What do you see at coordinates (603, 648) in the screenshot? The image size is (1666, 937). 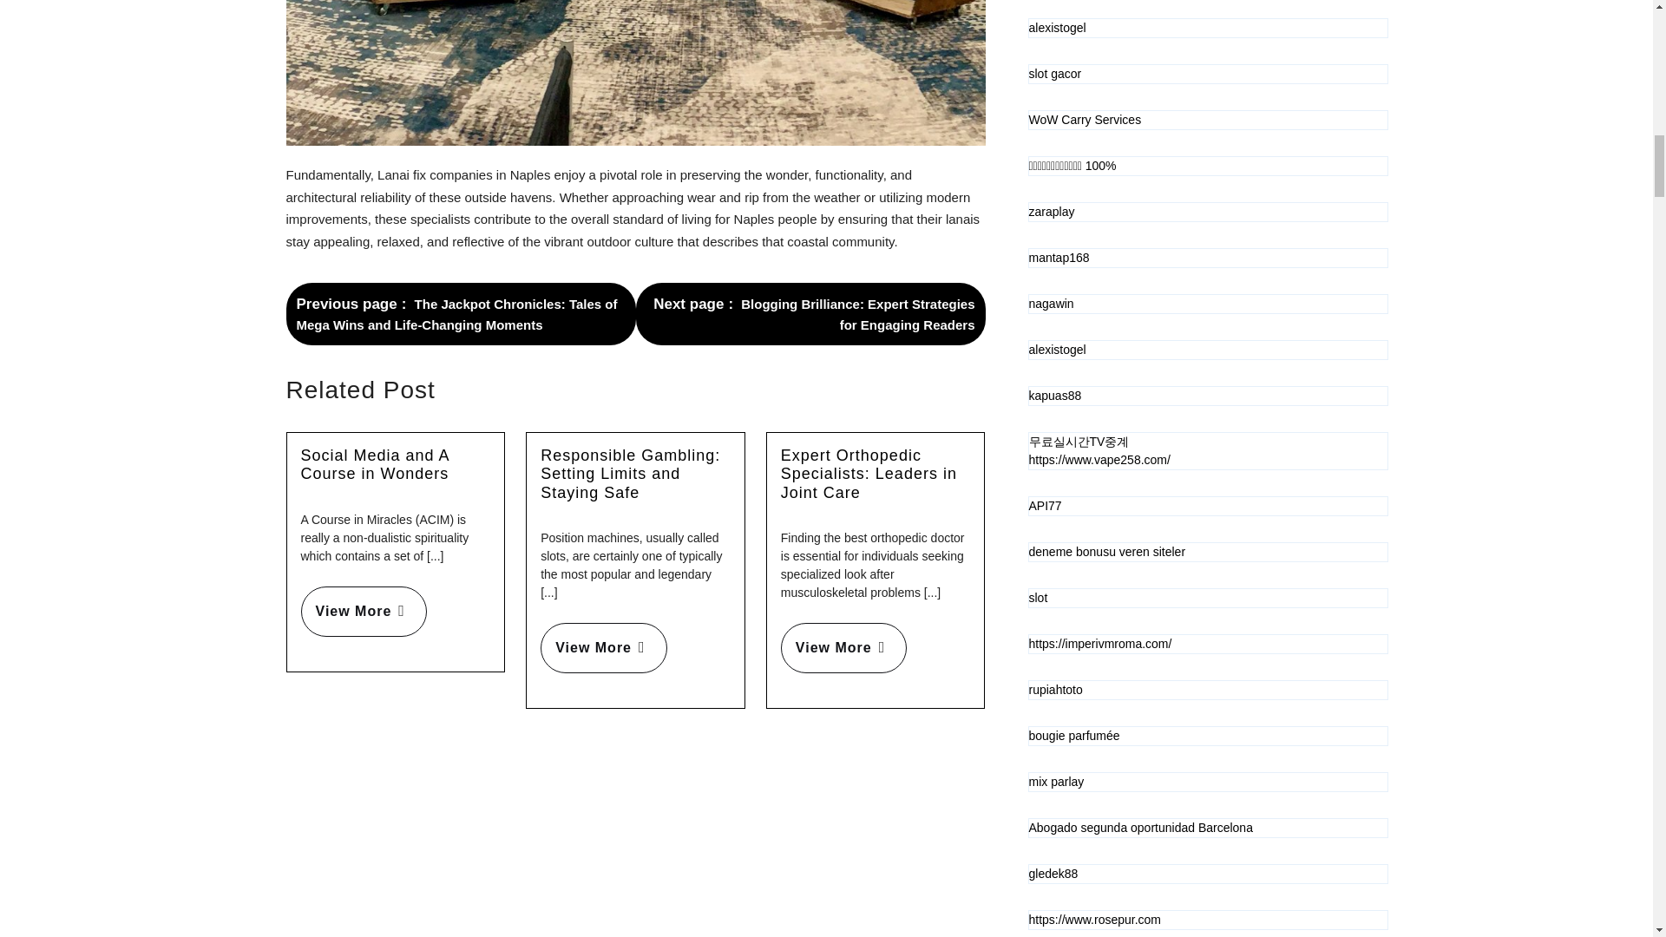 I see `View More` at bounding box center [603, 648].